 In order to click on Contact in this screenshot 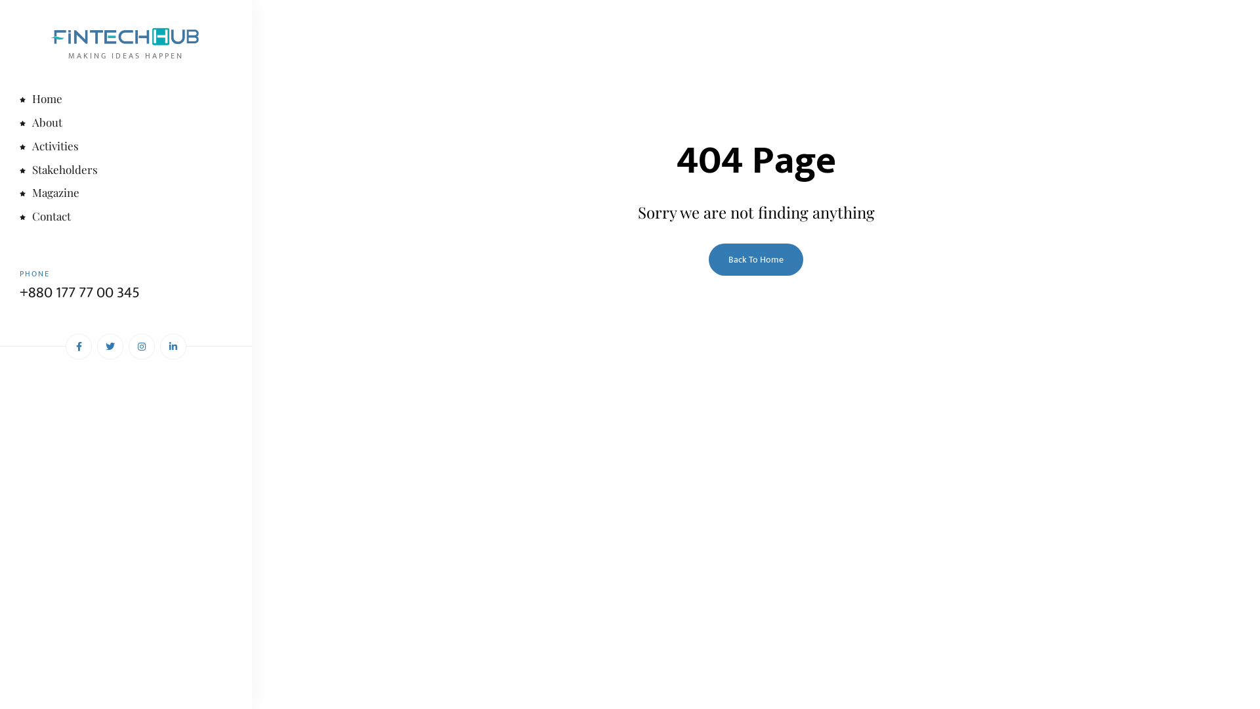, I will do `click(126, 218)`.